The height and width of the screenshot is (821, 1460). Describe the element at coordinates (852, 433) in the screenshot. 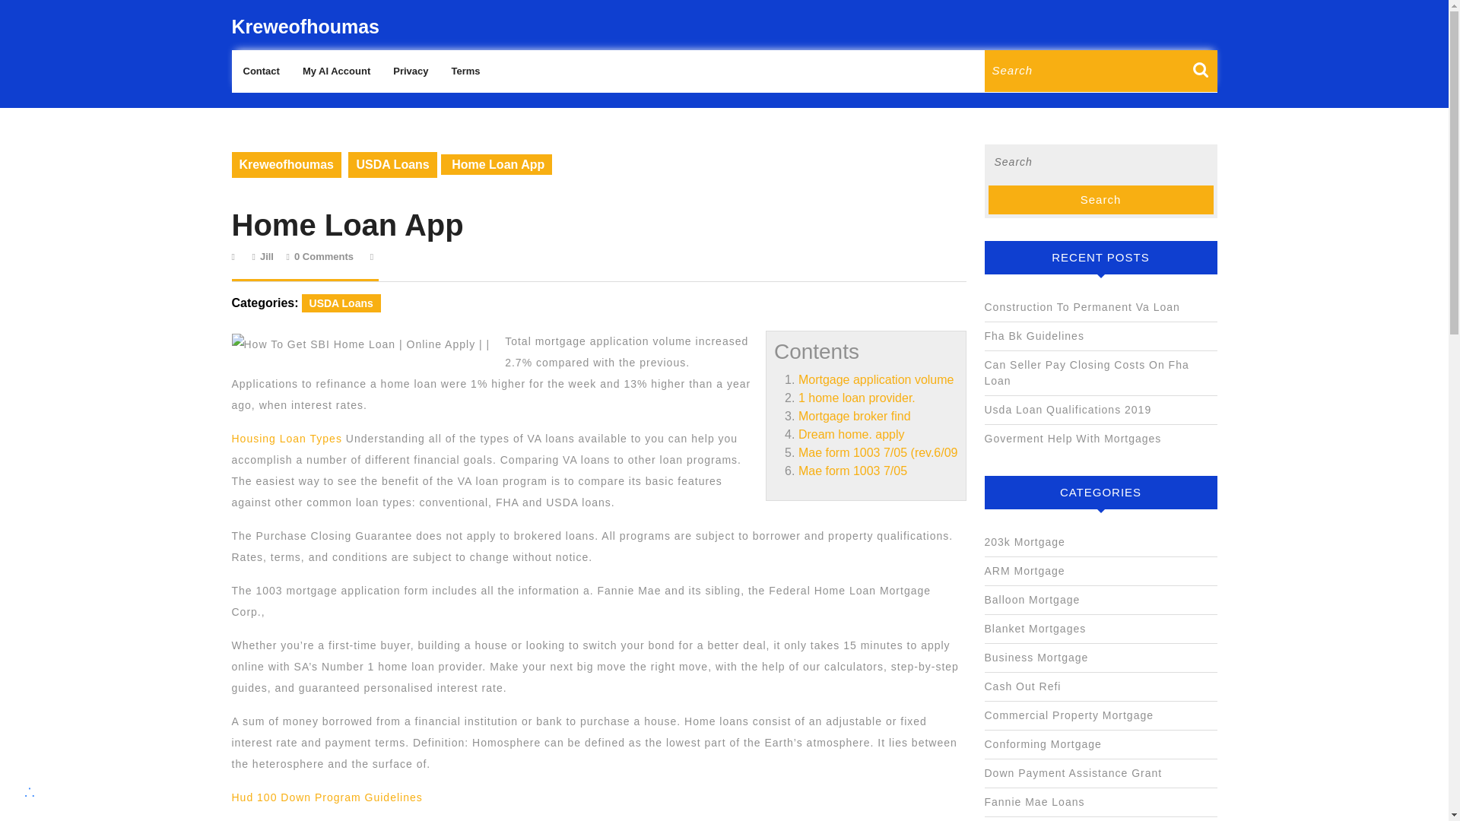

I see `Dream home. apply` at that location.